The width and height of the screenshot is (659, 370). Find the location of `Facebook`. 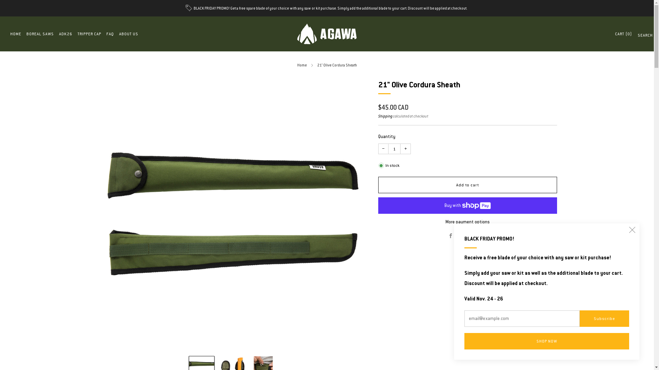

Facebook is located at coordinates (451, 236).